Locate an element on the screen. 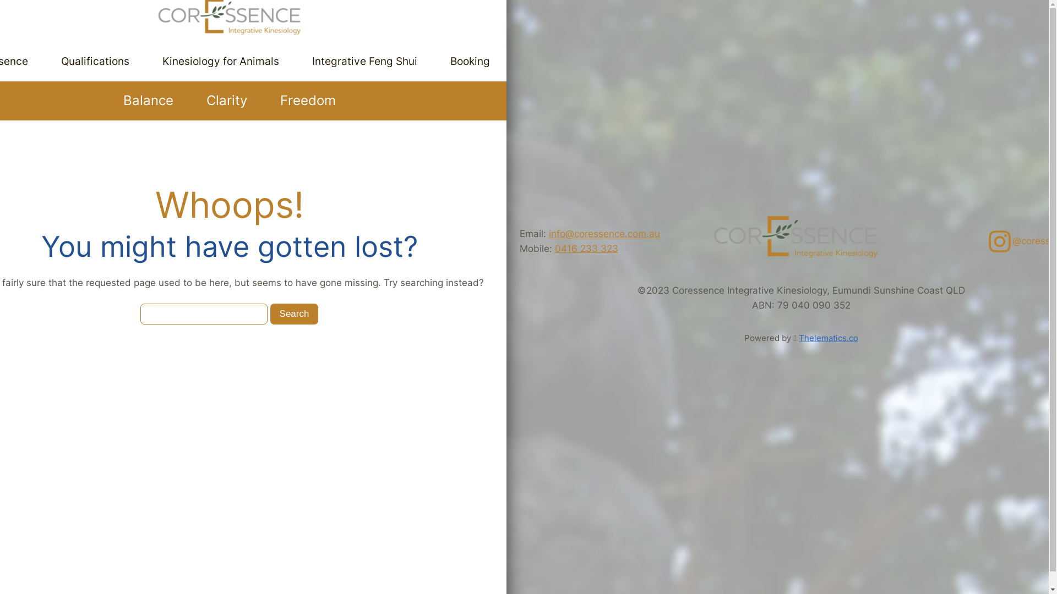 The height and width of the screenshot is (594, 1057). Search is located at coordinates (295, 315).